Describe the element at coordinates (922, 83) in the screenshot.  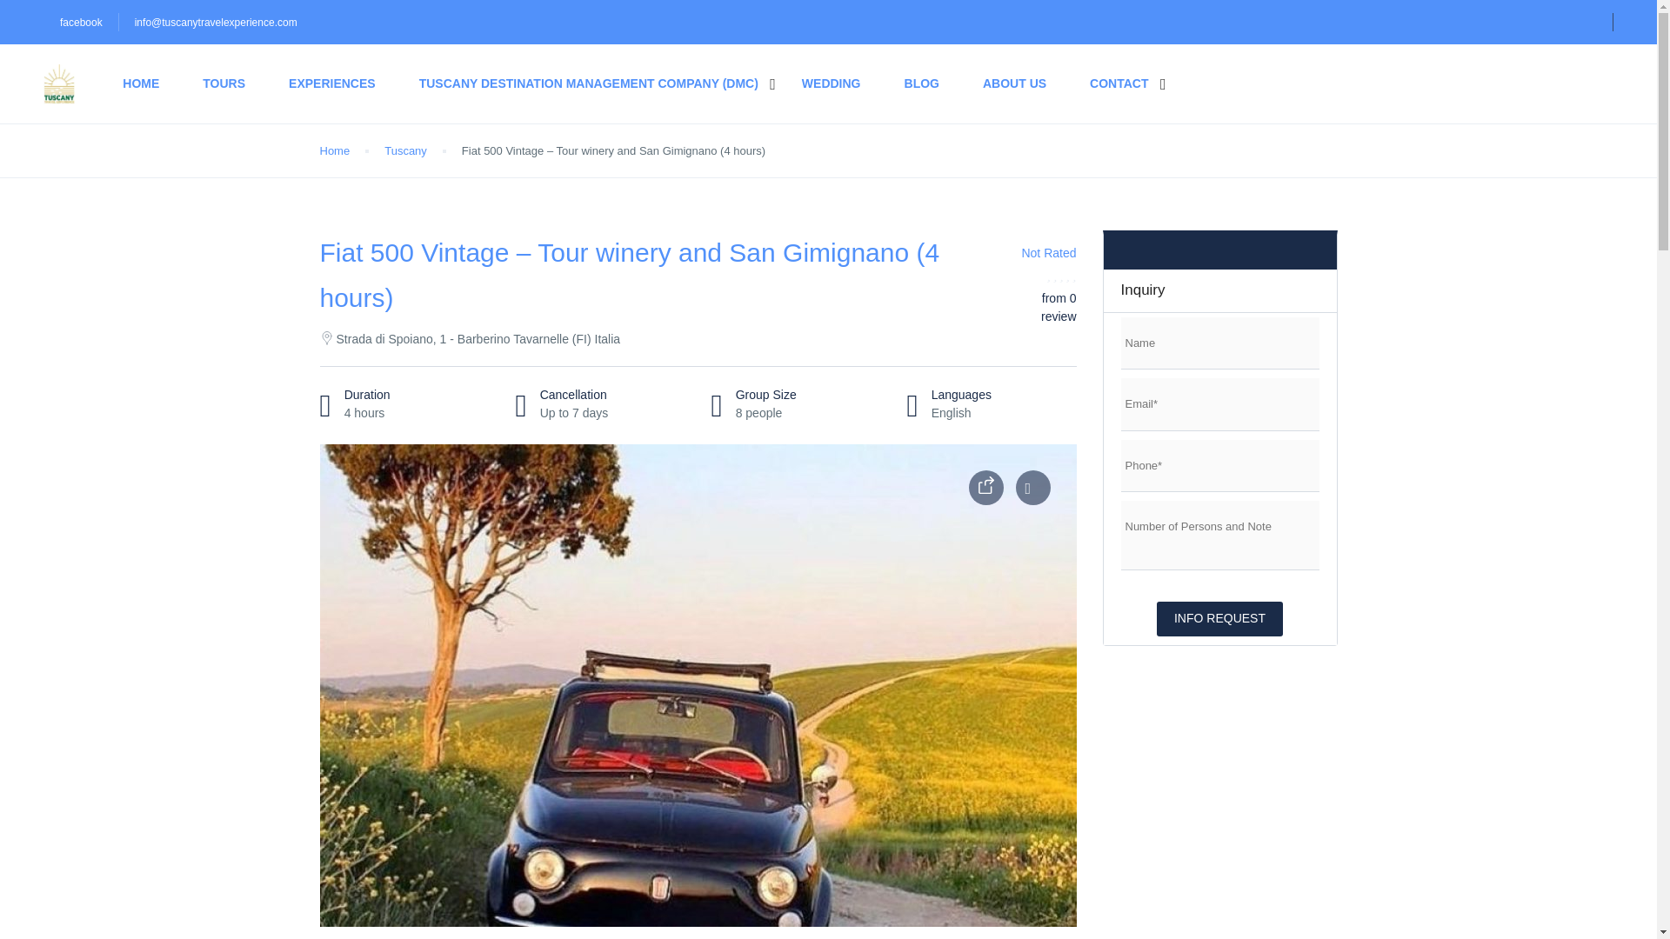
I see `BLOG` at that location.